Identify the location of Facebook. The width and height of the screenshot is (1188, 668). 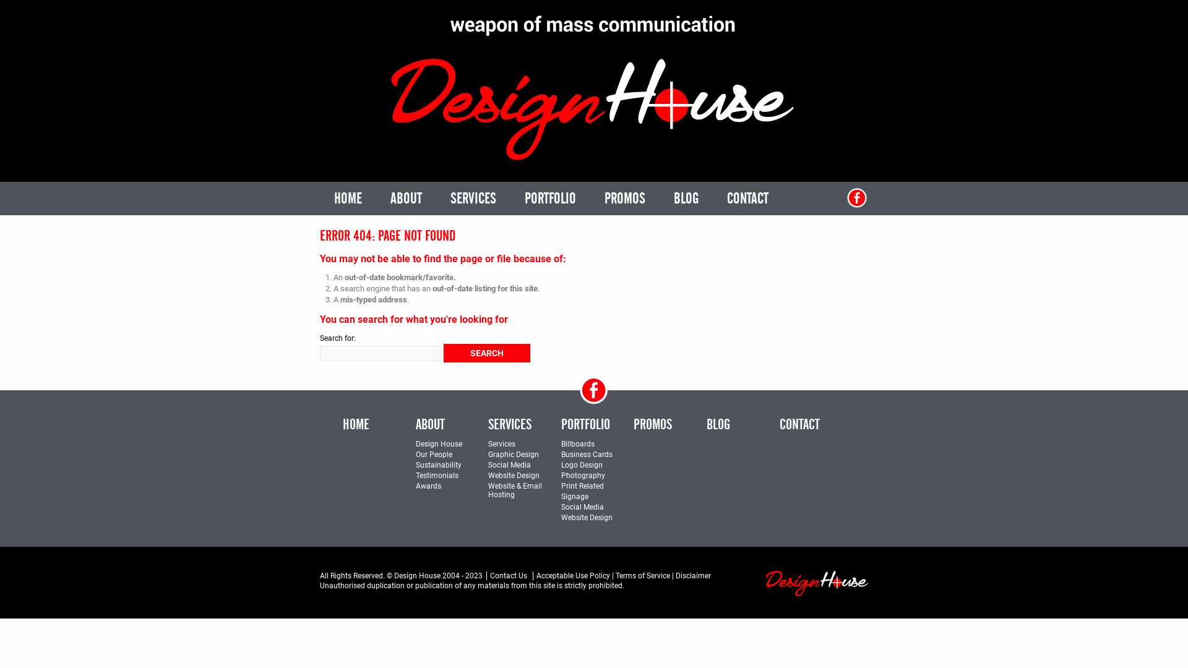
(594, 390).